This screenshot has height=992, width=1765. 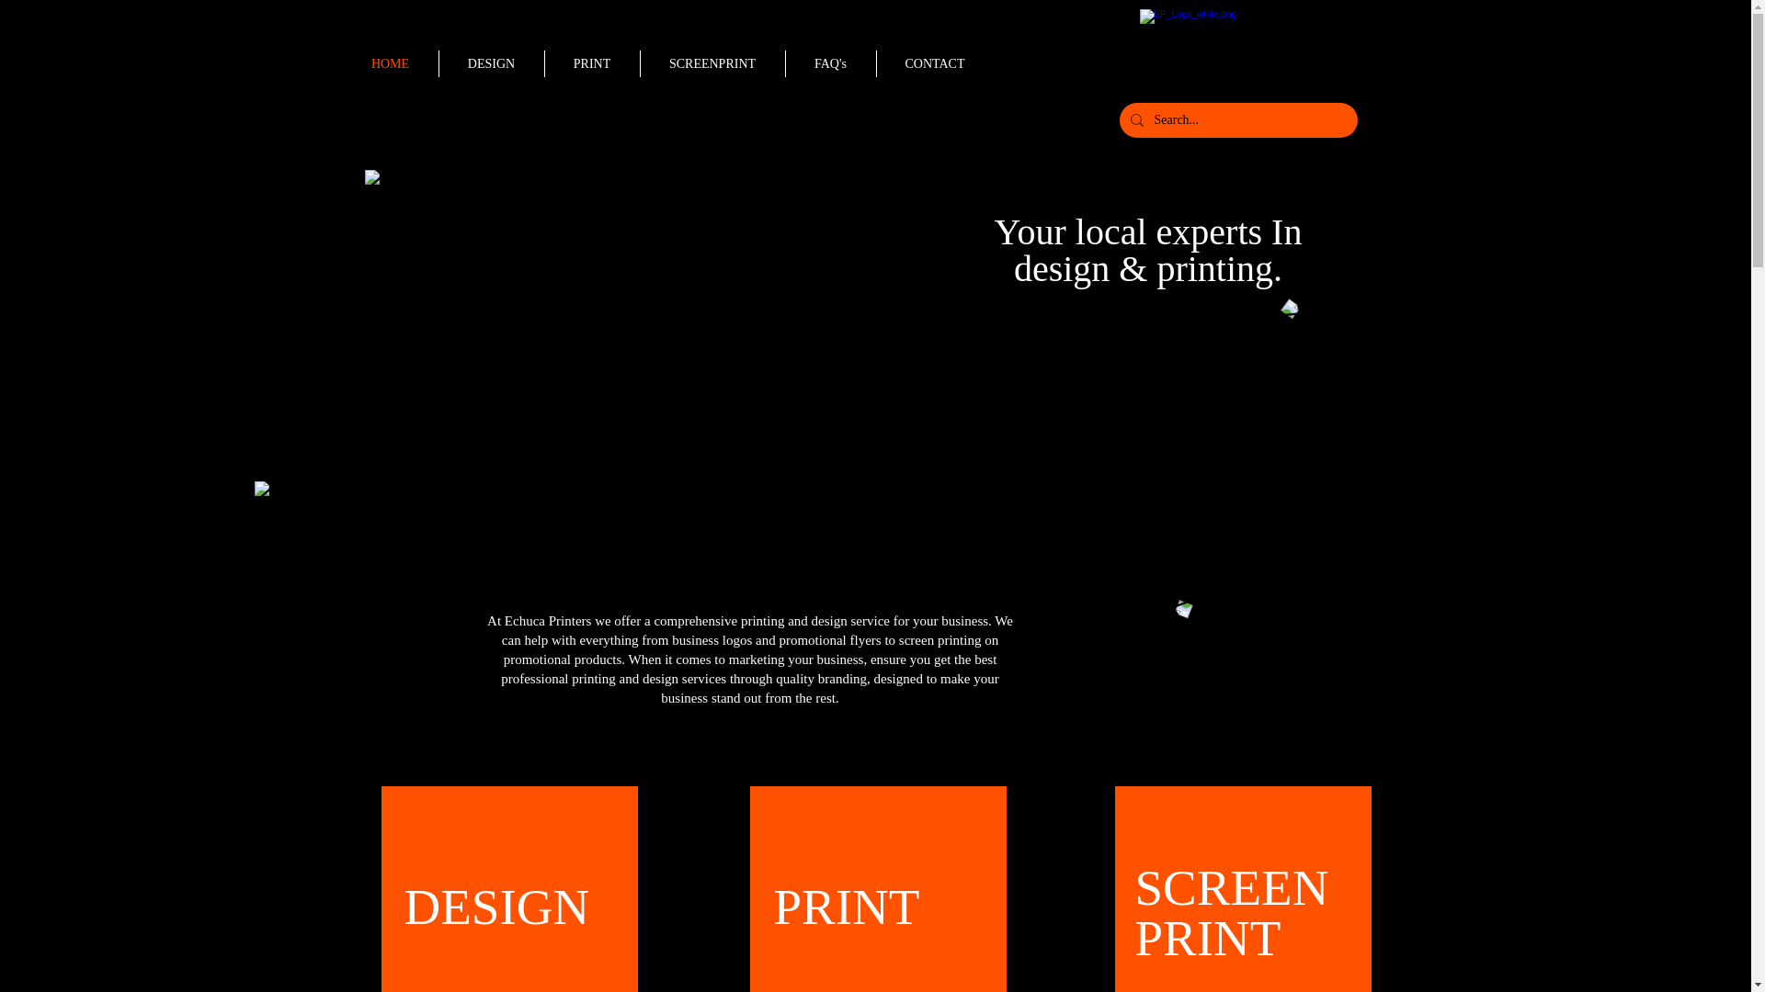 What do you see at coordinates (712, 64) in the screenshot?
I see `SCREENPRINT` at bounding box center [712, 64].